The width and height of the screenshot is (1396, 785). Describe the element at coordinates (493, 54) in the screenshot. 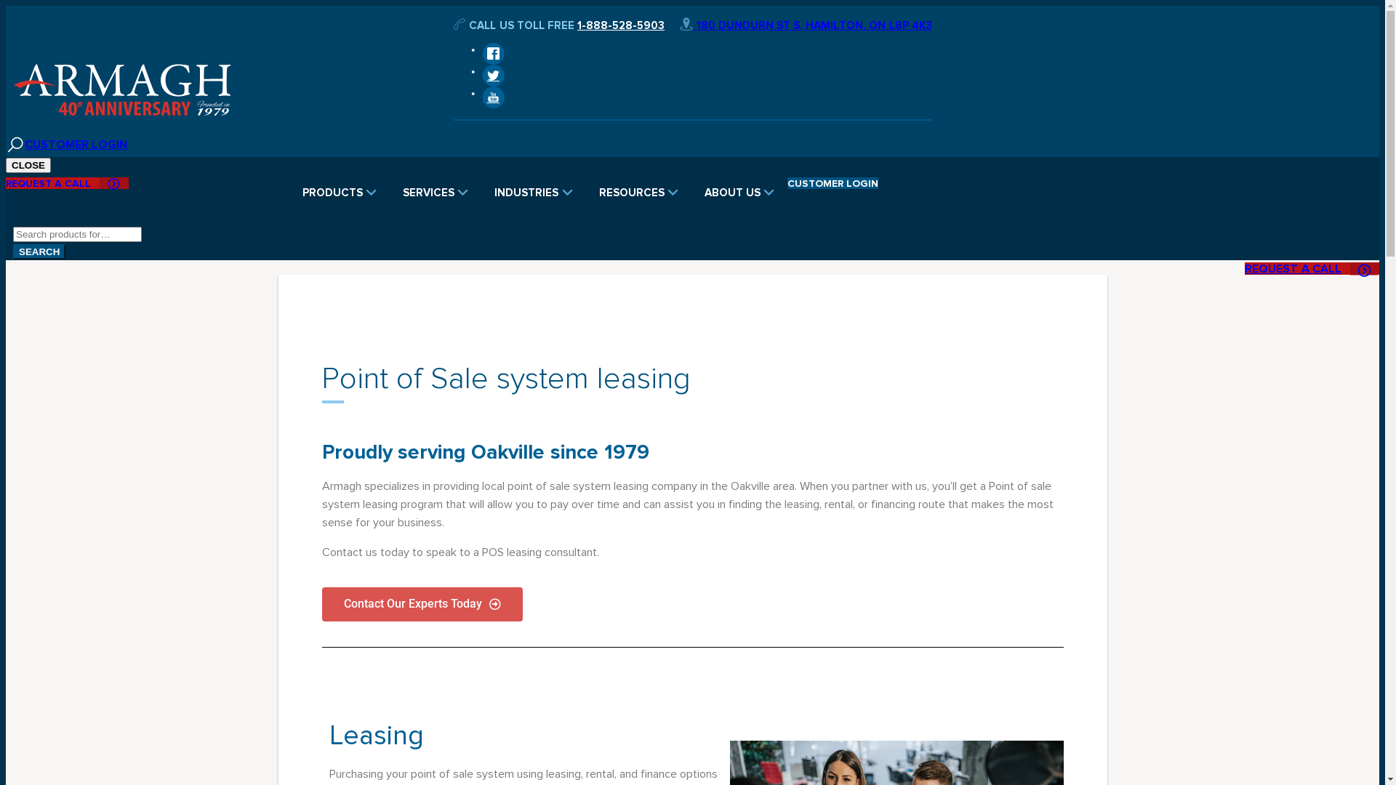

I see `FOLLOW US ON FACEBOOK` at that location.